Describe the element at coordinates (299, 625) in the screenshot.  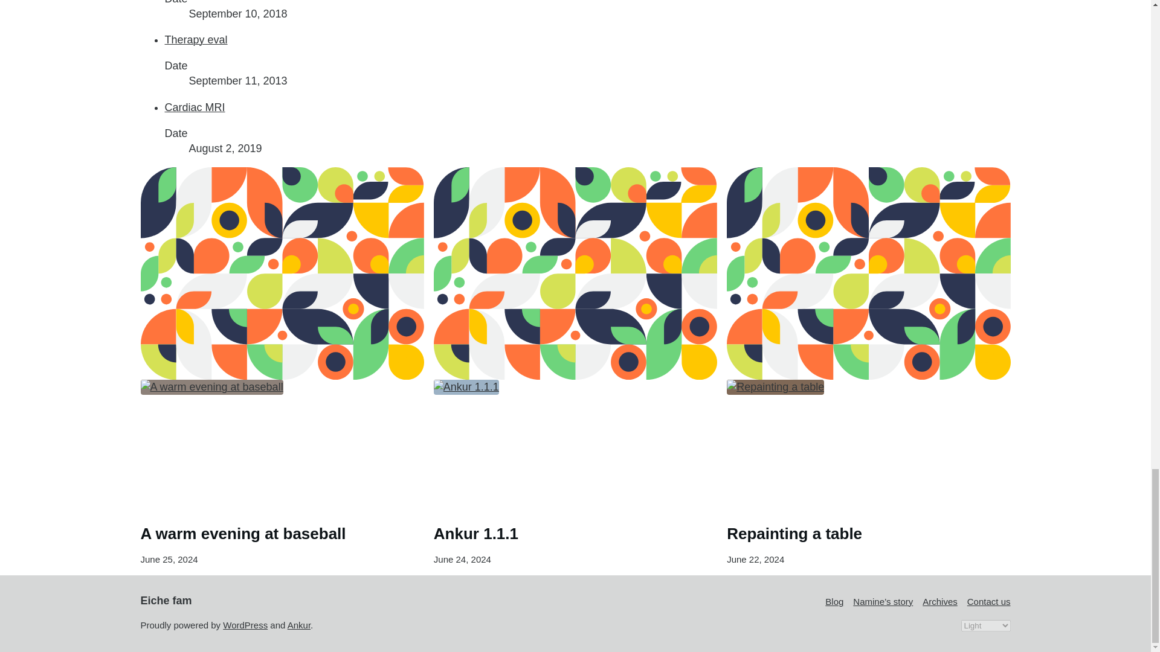
I see `Ankur` at that location.